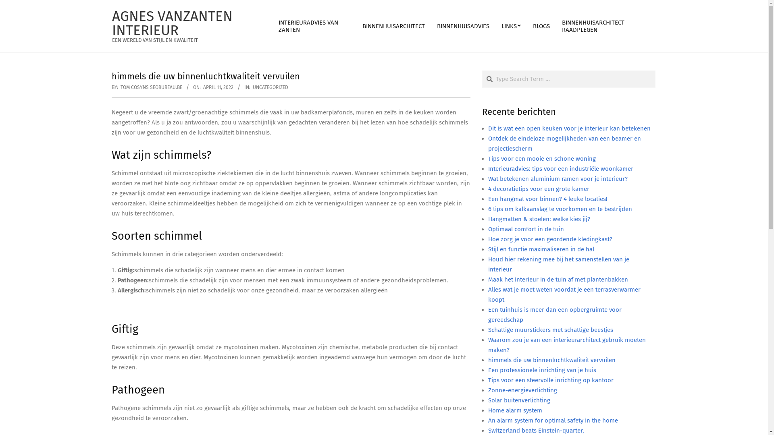 This screenshot has width=774, height=435. Describe the element at coordinates (550, 330) in the screenshot. I see `Schattige muurstickers met schattige beestjes` at that location.